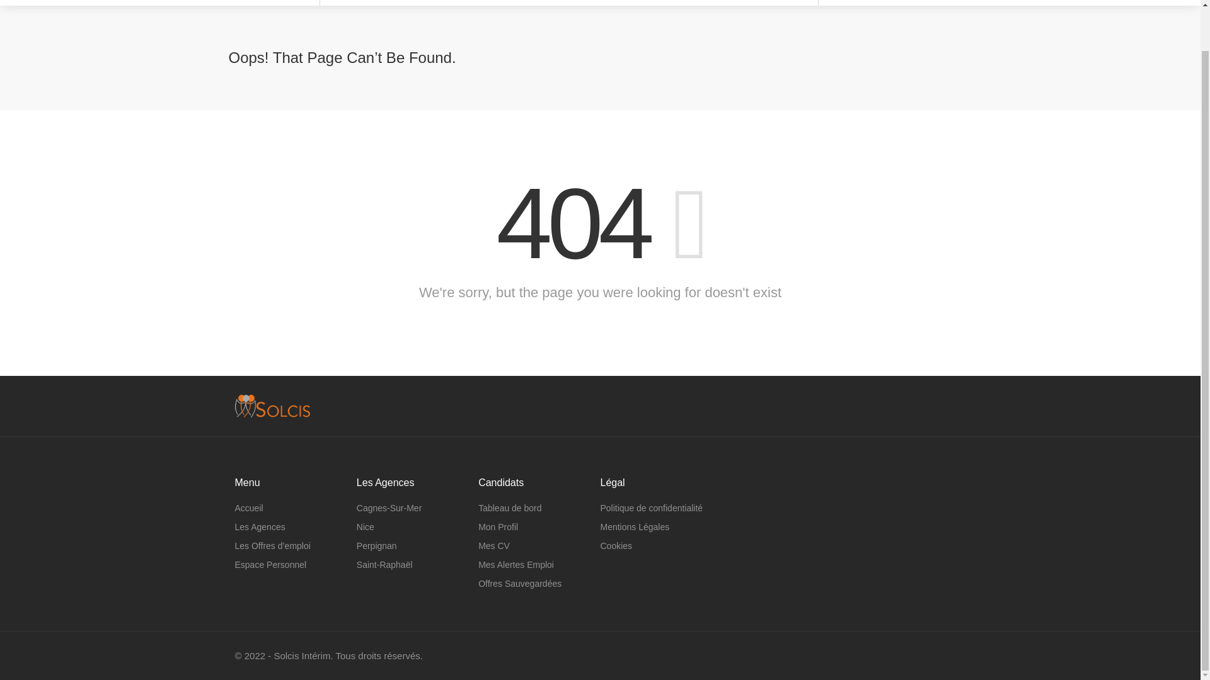 This screenshot has width=1210, height=680. What do you see at coordinates (616, 546) in the screenshot?
I see `Cookies` at bounding box center [616, 546].